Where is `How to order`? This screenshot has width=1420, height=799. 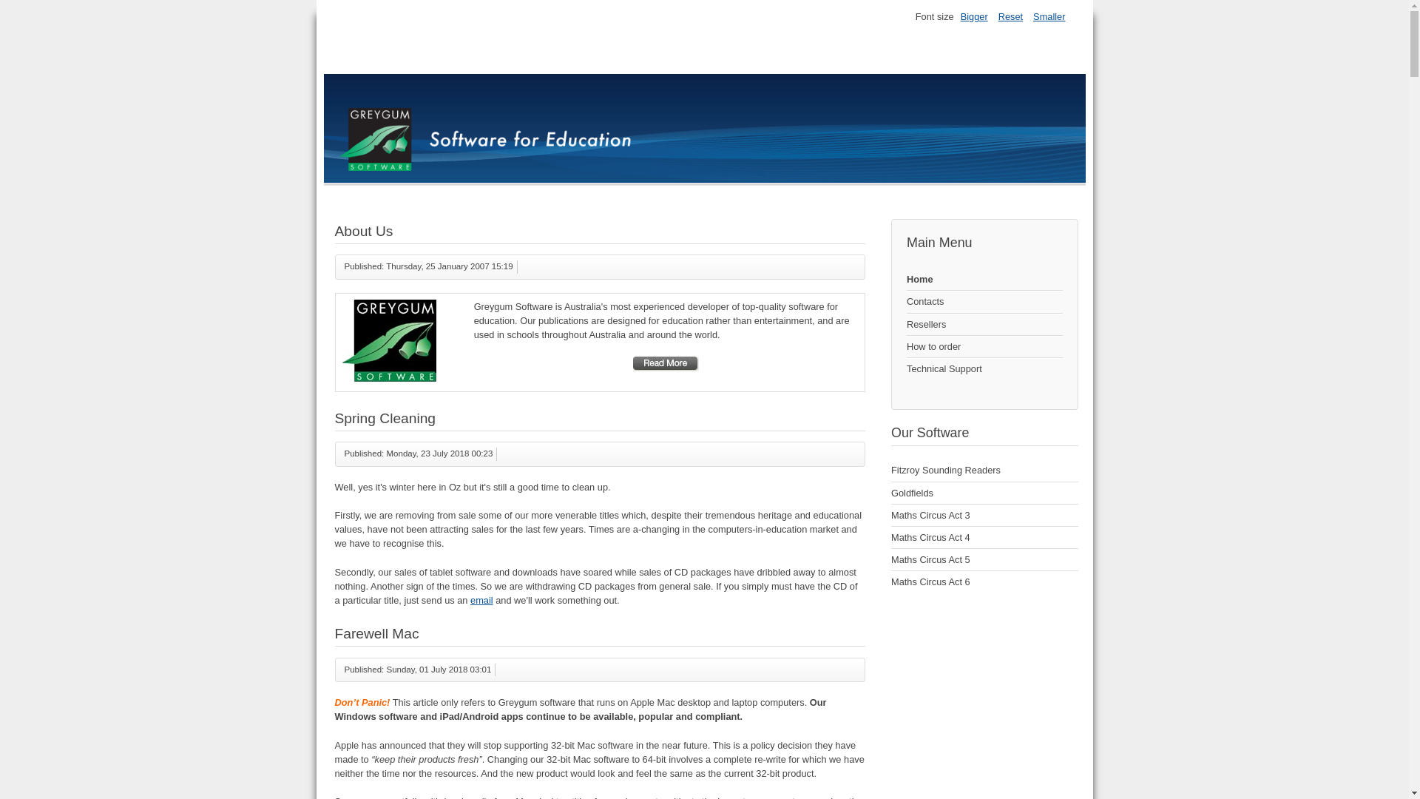
How to order is located at coordinates (985, 347).